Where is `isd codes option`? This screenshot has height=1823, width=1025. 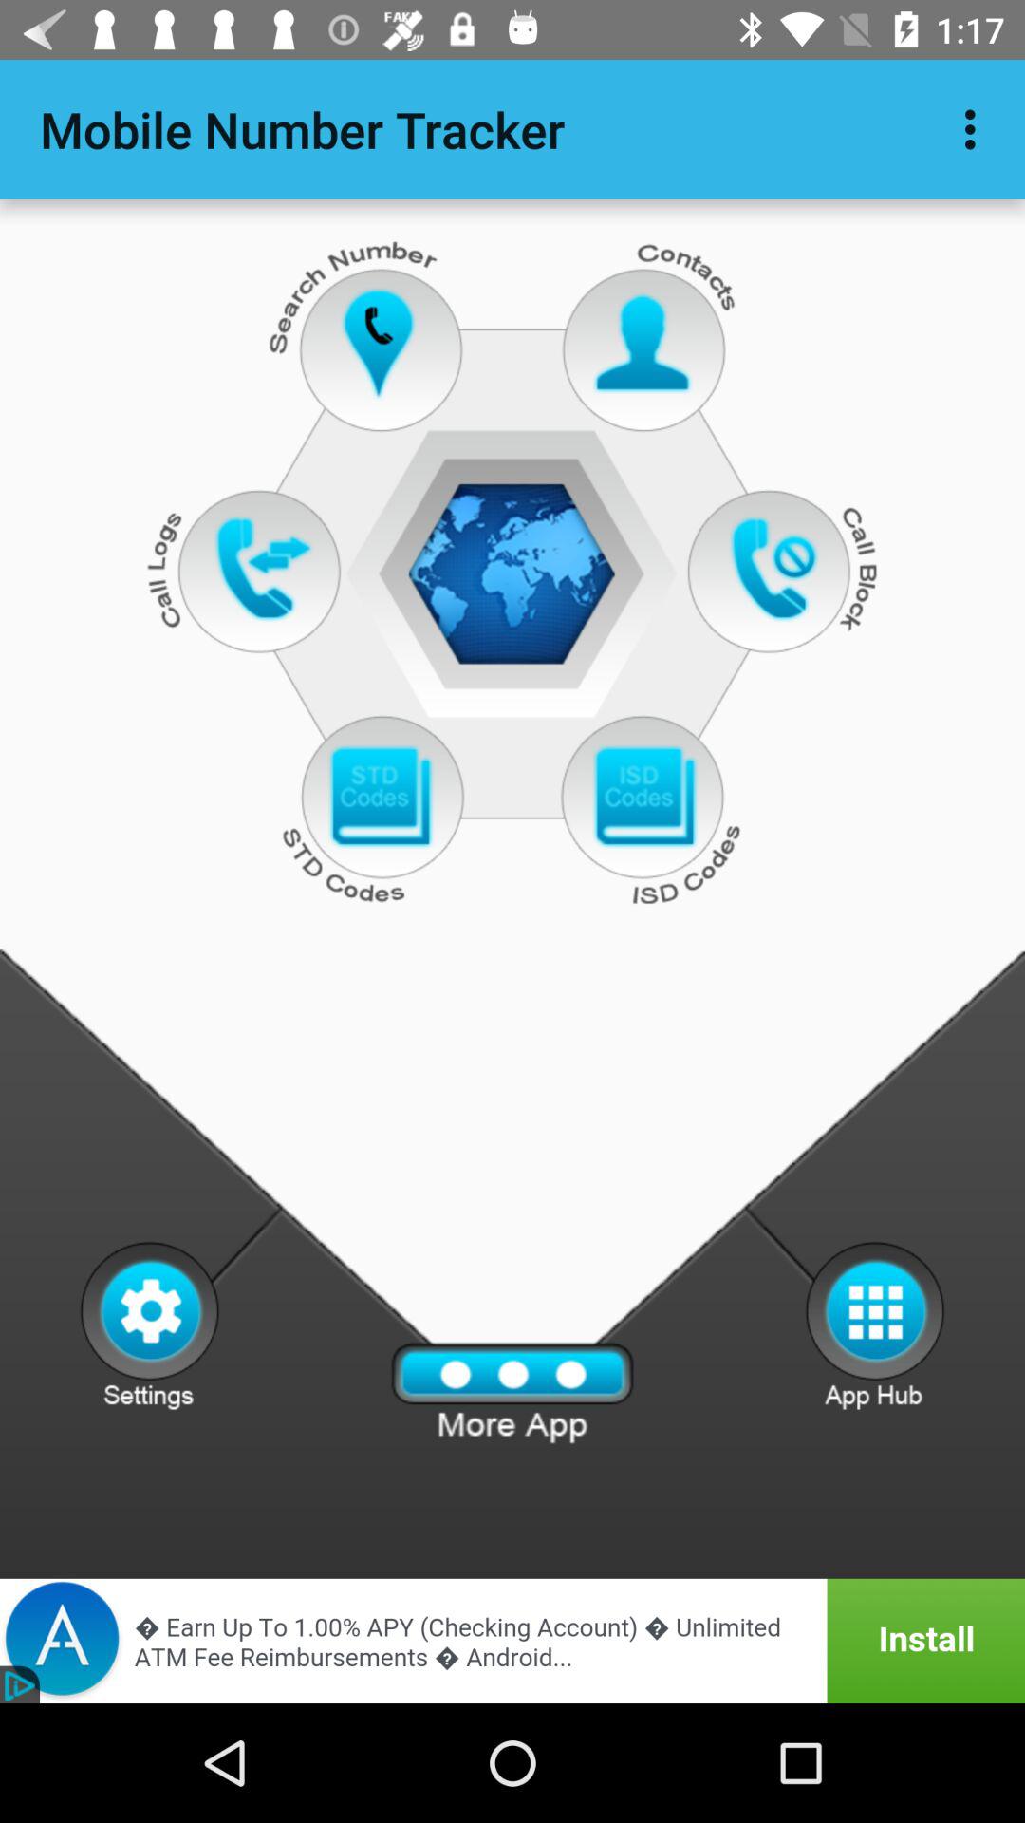 isd codes option is located at coordinates (643, 798).